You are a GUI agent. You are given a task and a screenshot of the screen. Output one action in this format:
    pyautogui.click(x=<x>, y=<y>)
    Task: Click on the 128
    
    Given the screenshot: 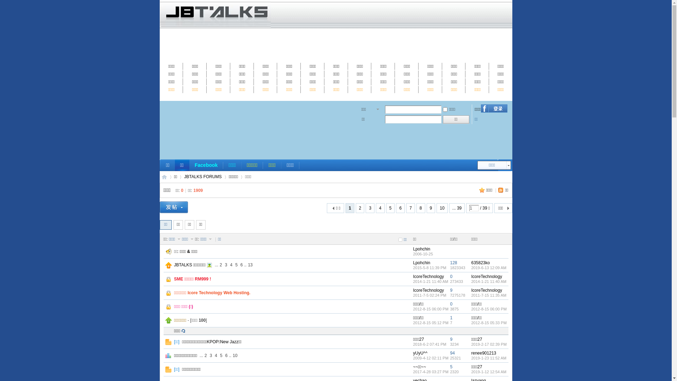 What is the action you would take?
    pyautogui.click(x=453, y=263)
    